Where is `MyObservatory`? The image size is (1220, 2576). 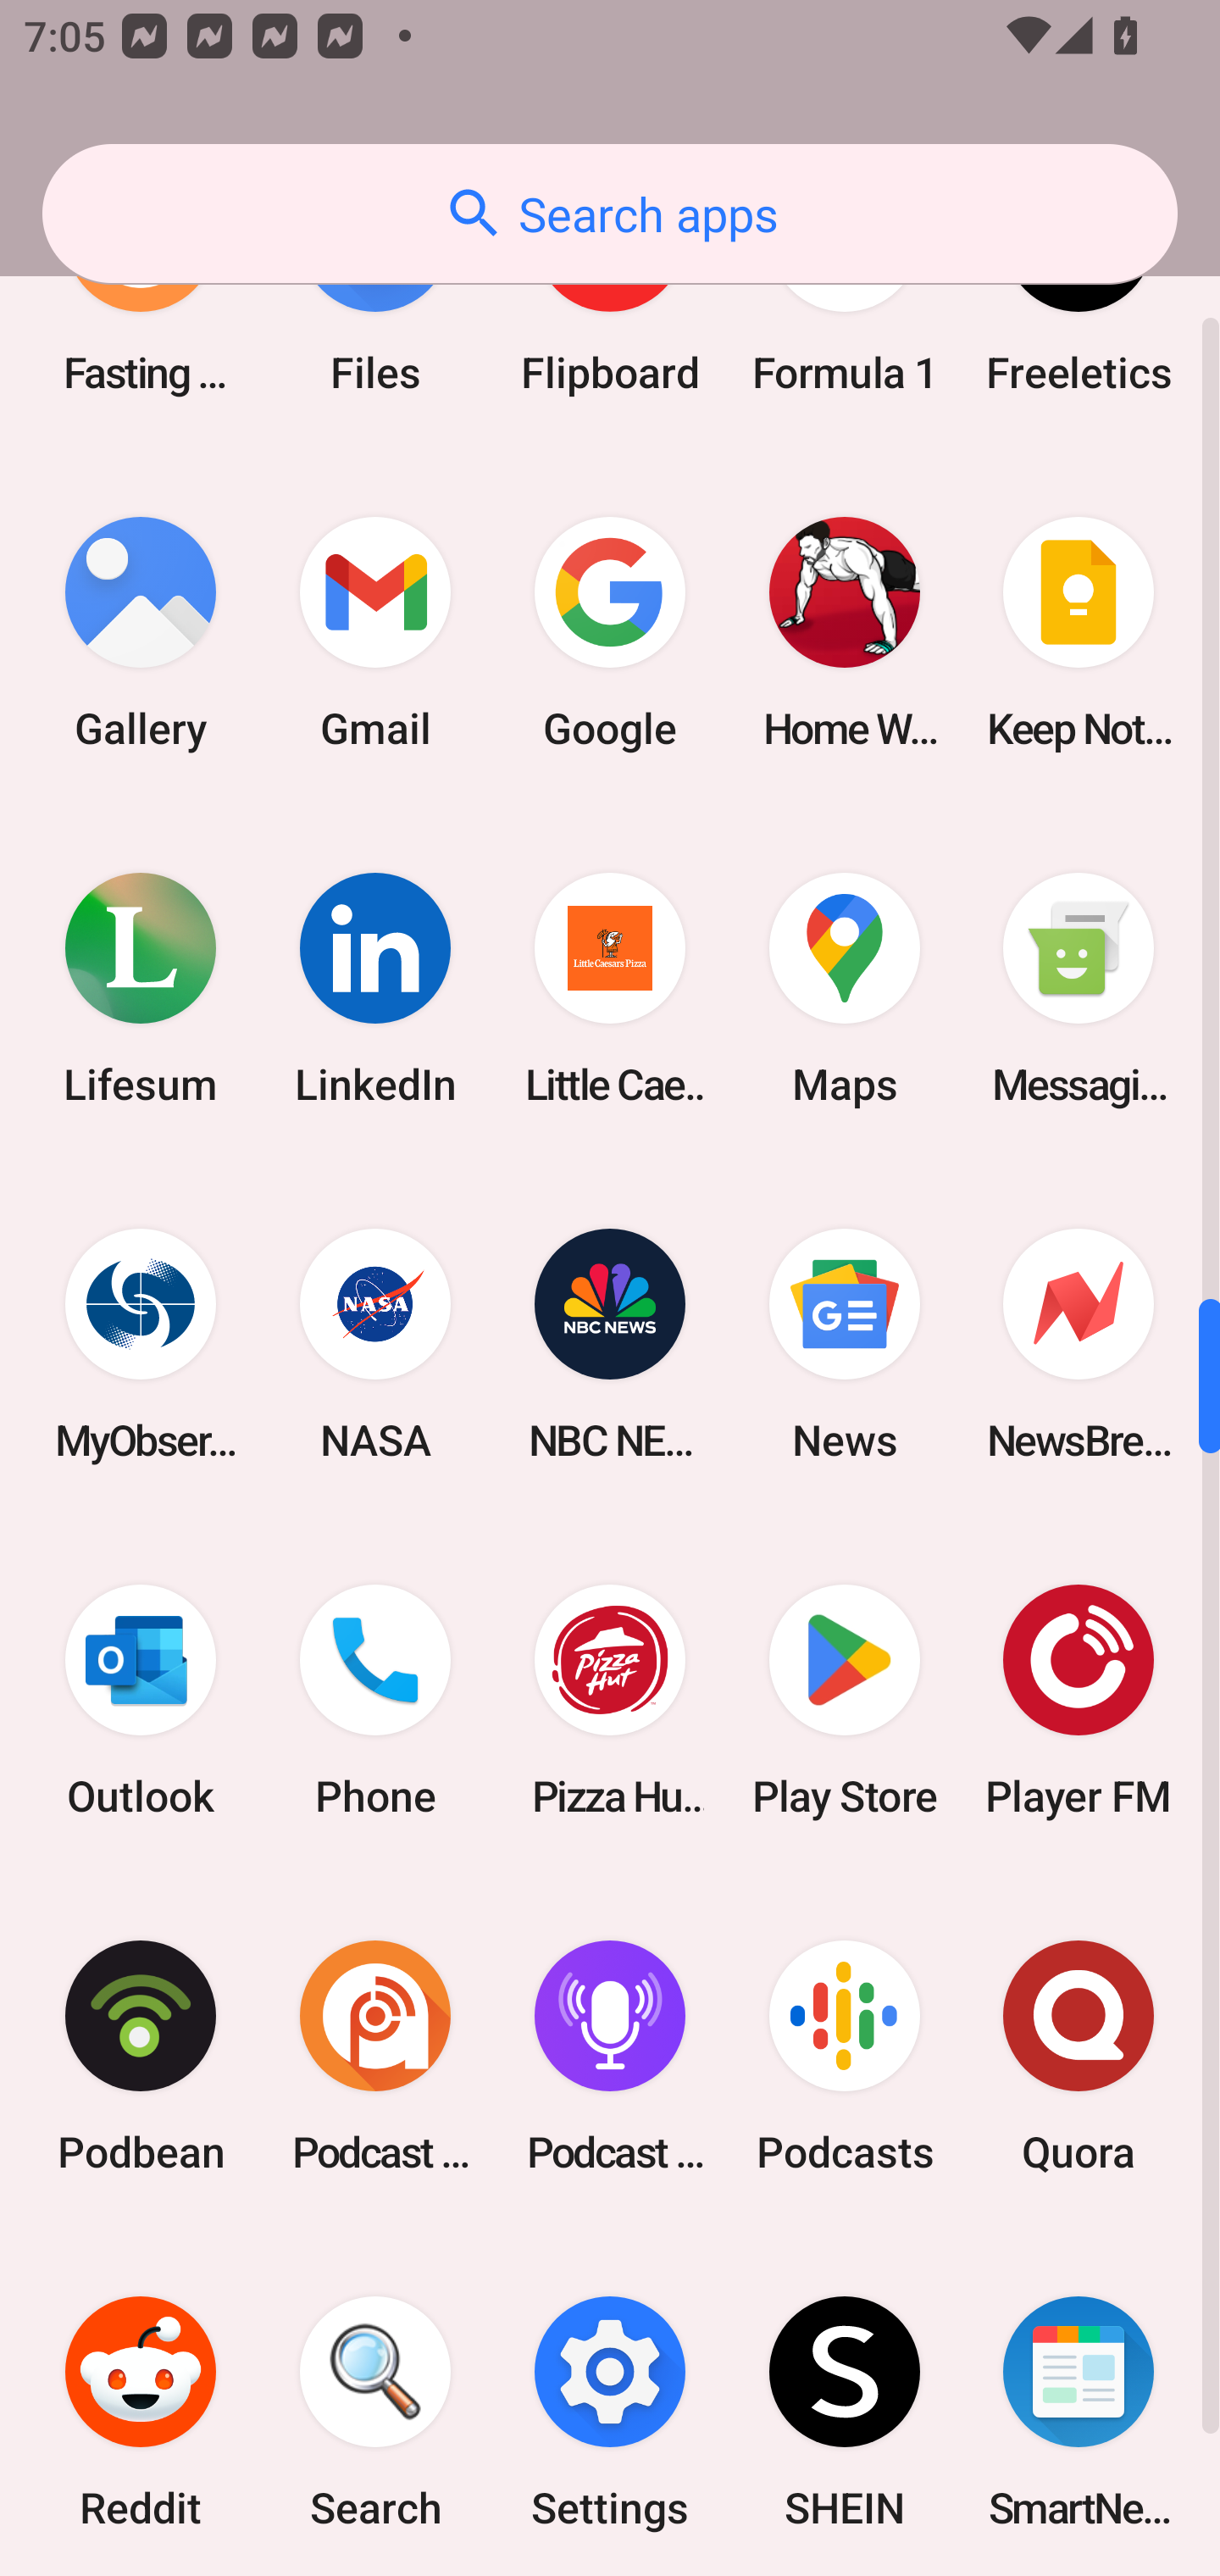 MyObservatory is located at coordinates (141, 1344).